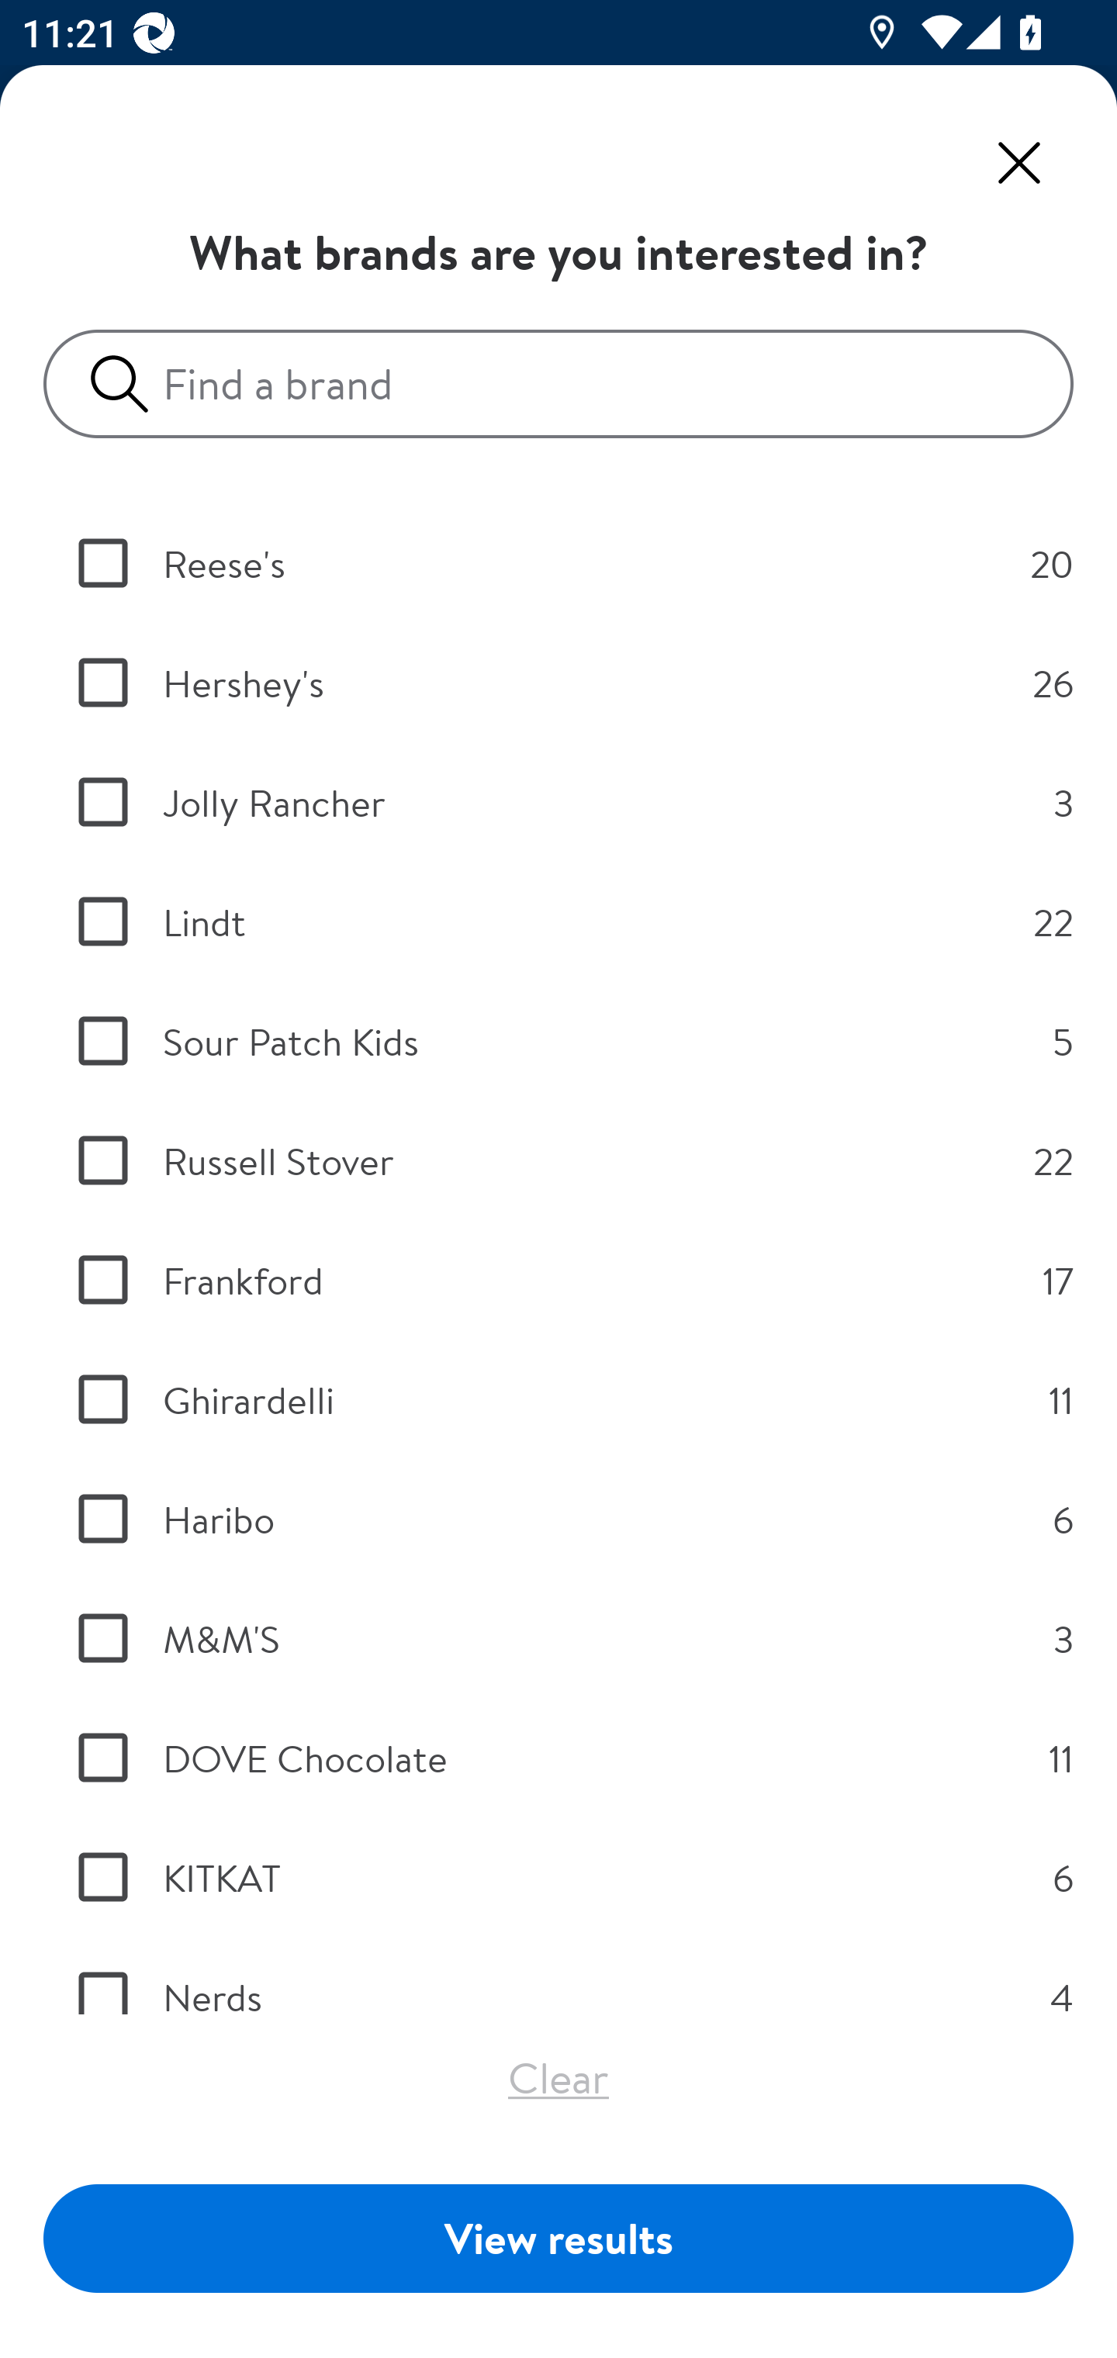 Image resolution: width=1117 pixels, height=2358 pixels. What do you see at coordinates (558, 2077) in the screenshot?
I see `Clear clear all filters` at bounding box center [558, 2077].